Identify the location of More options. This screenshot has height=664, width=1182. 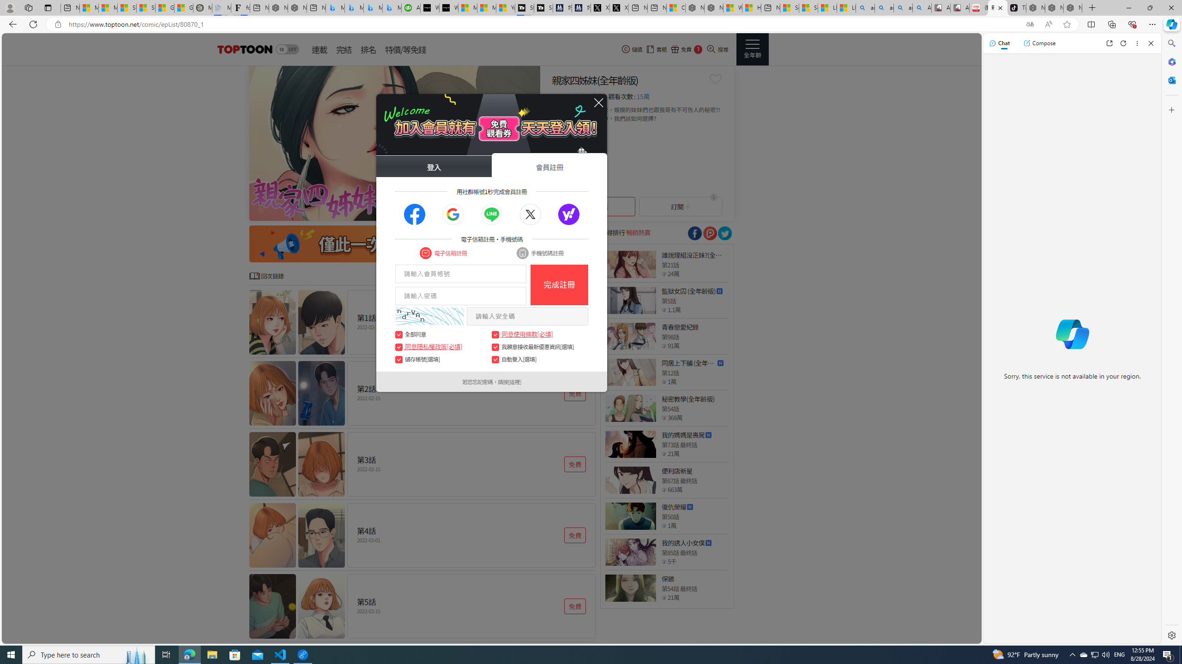
(1138, 43).